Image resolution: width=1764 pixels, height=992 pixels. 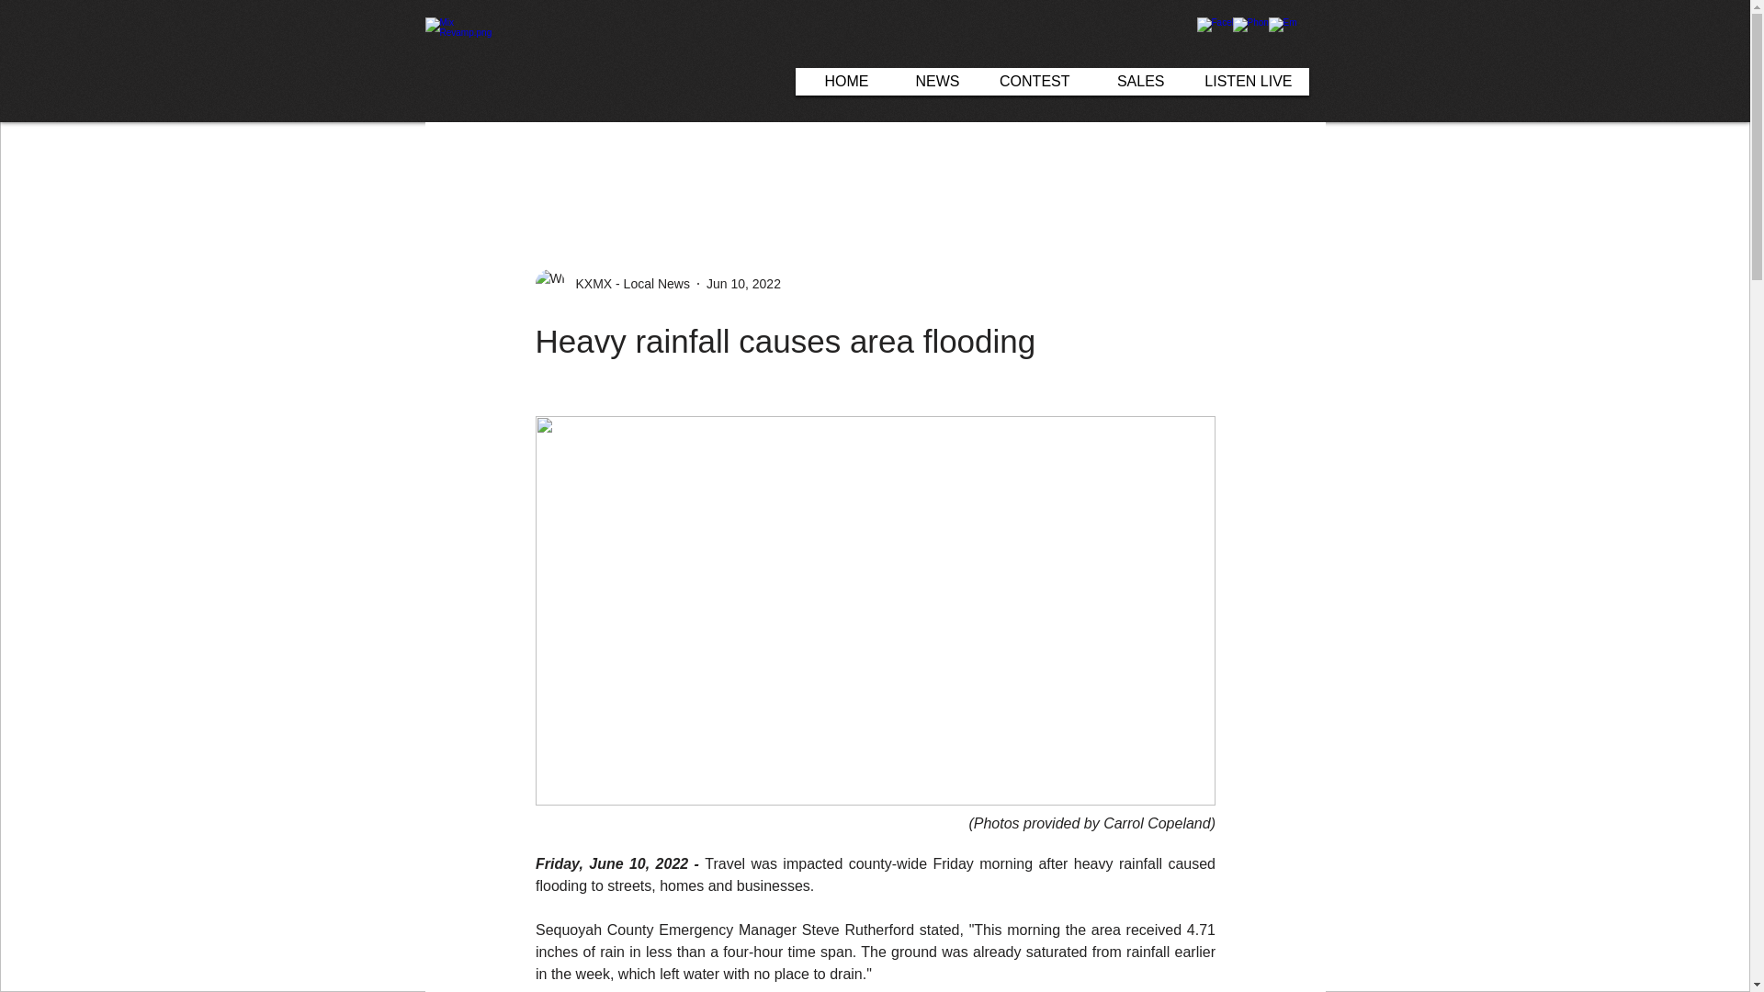 What do you see at coordinates (1031, 81) in the screenshot?
I see `CONTEST` at bounding box center [1031, 81].